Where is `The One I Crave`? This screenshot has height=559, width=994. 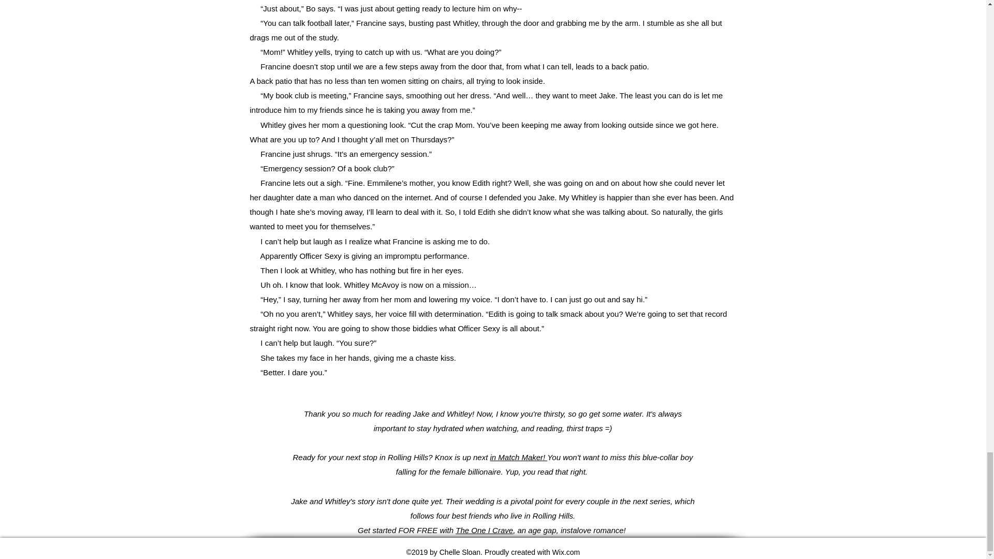
The One I Crave is located at coordinates (484, 530).